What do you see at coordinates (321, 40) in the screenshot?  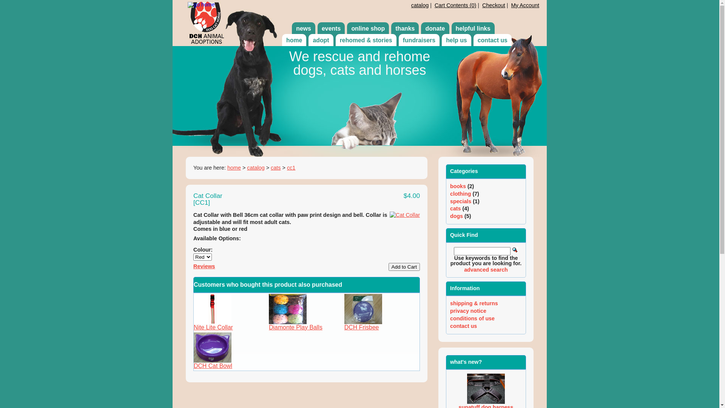 I see `adopt` at bounding box center [321, 40].